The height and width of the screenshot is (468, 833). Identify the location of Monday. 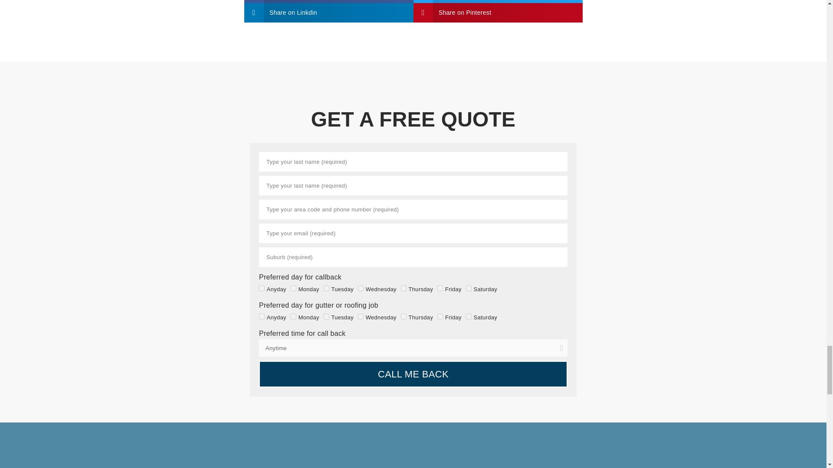
(293, 288).